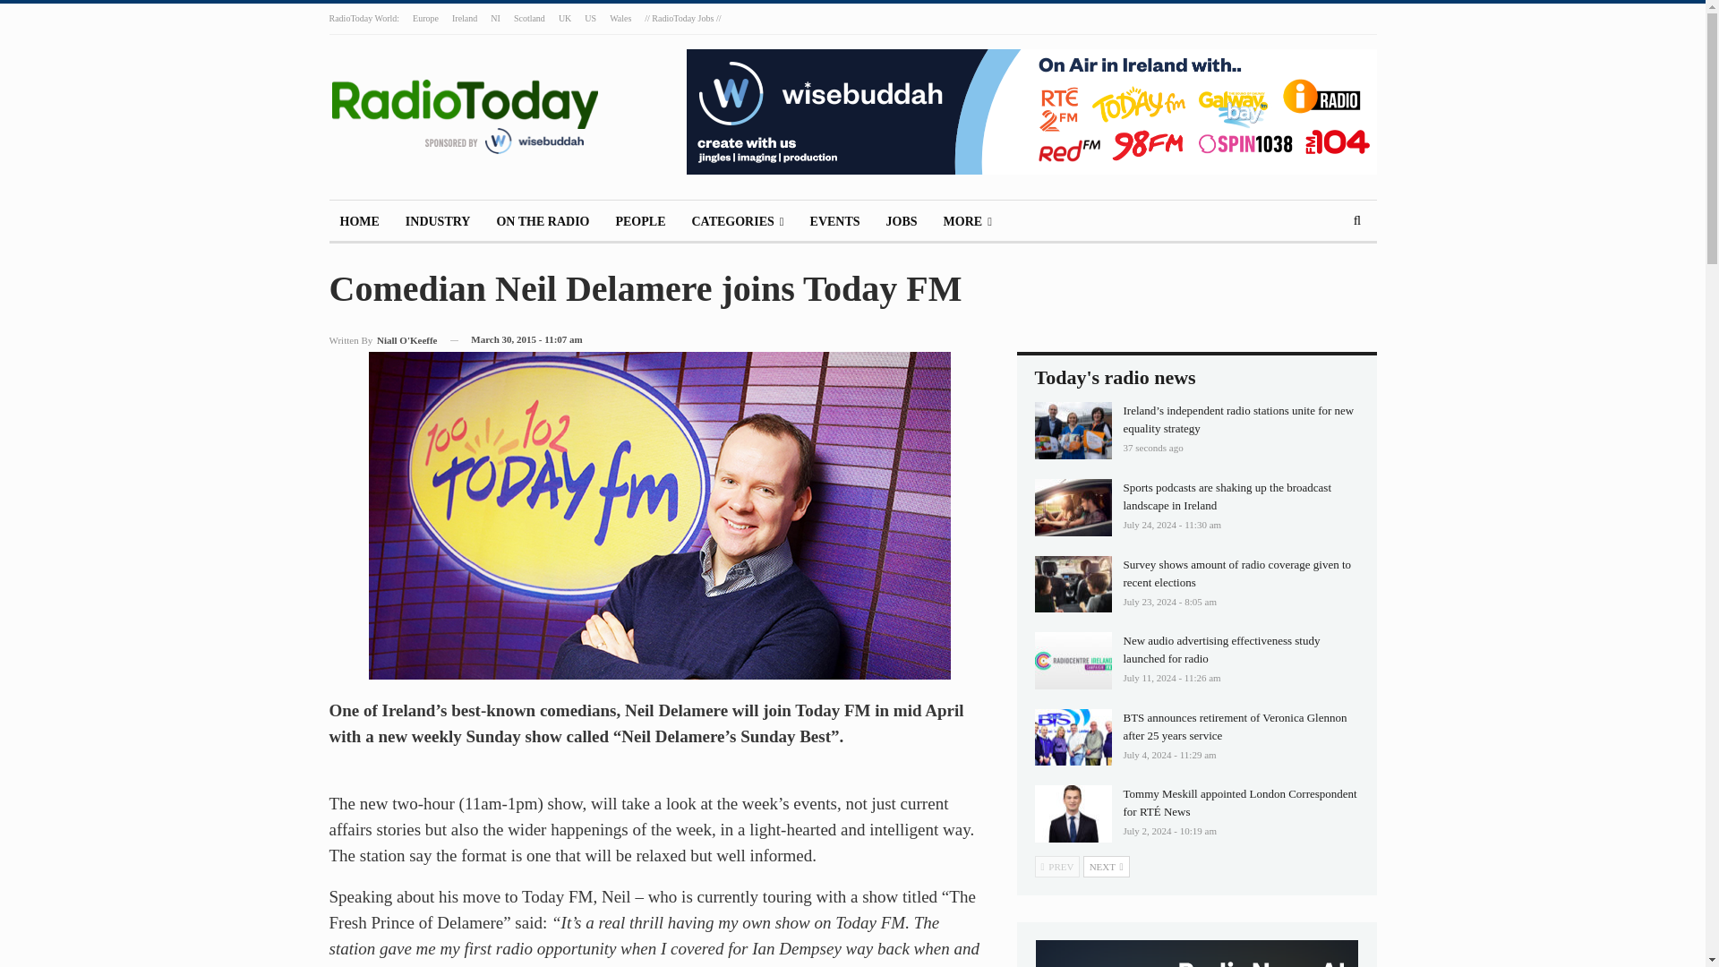 Image resolution: width=1719 pixels, height=967 pixels. What do you see at coordinates (438, 222) in the screenshot?
I see `INDUSTRY` at bounding box center [438, 222].